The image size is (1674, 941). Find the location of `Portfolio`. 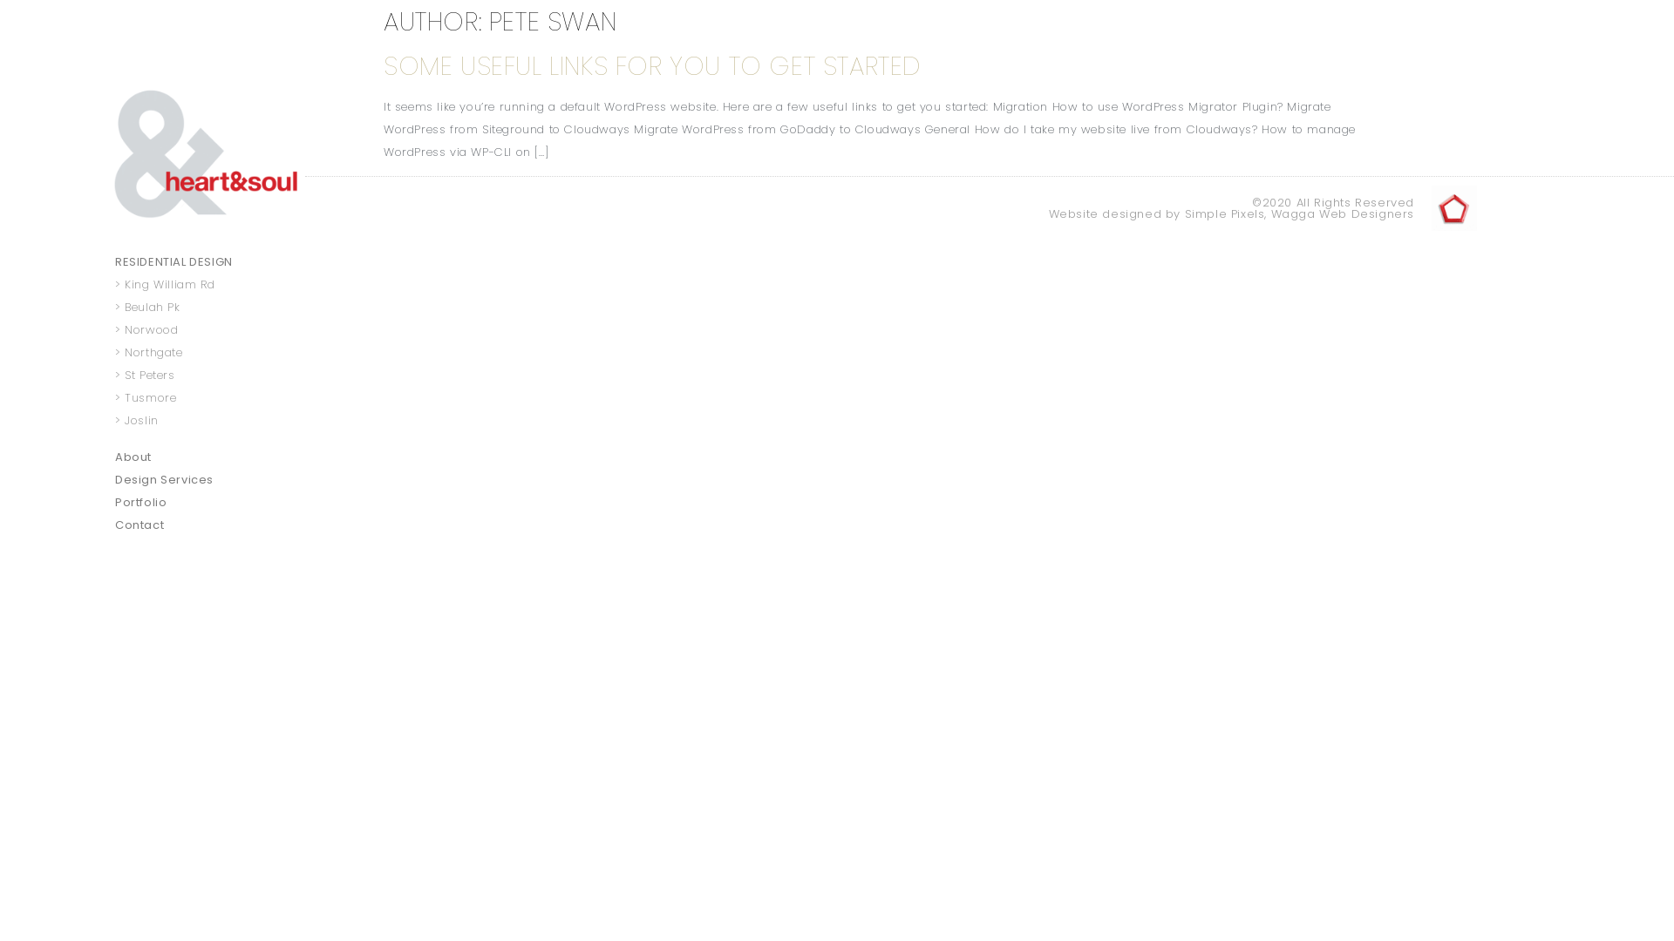

Portfolio is located at coordinates (210, 503).